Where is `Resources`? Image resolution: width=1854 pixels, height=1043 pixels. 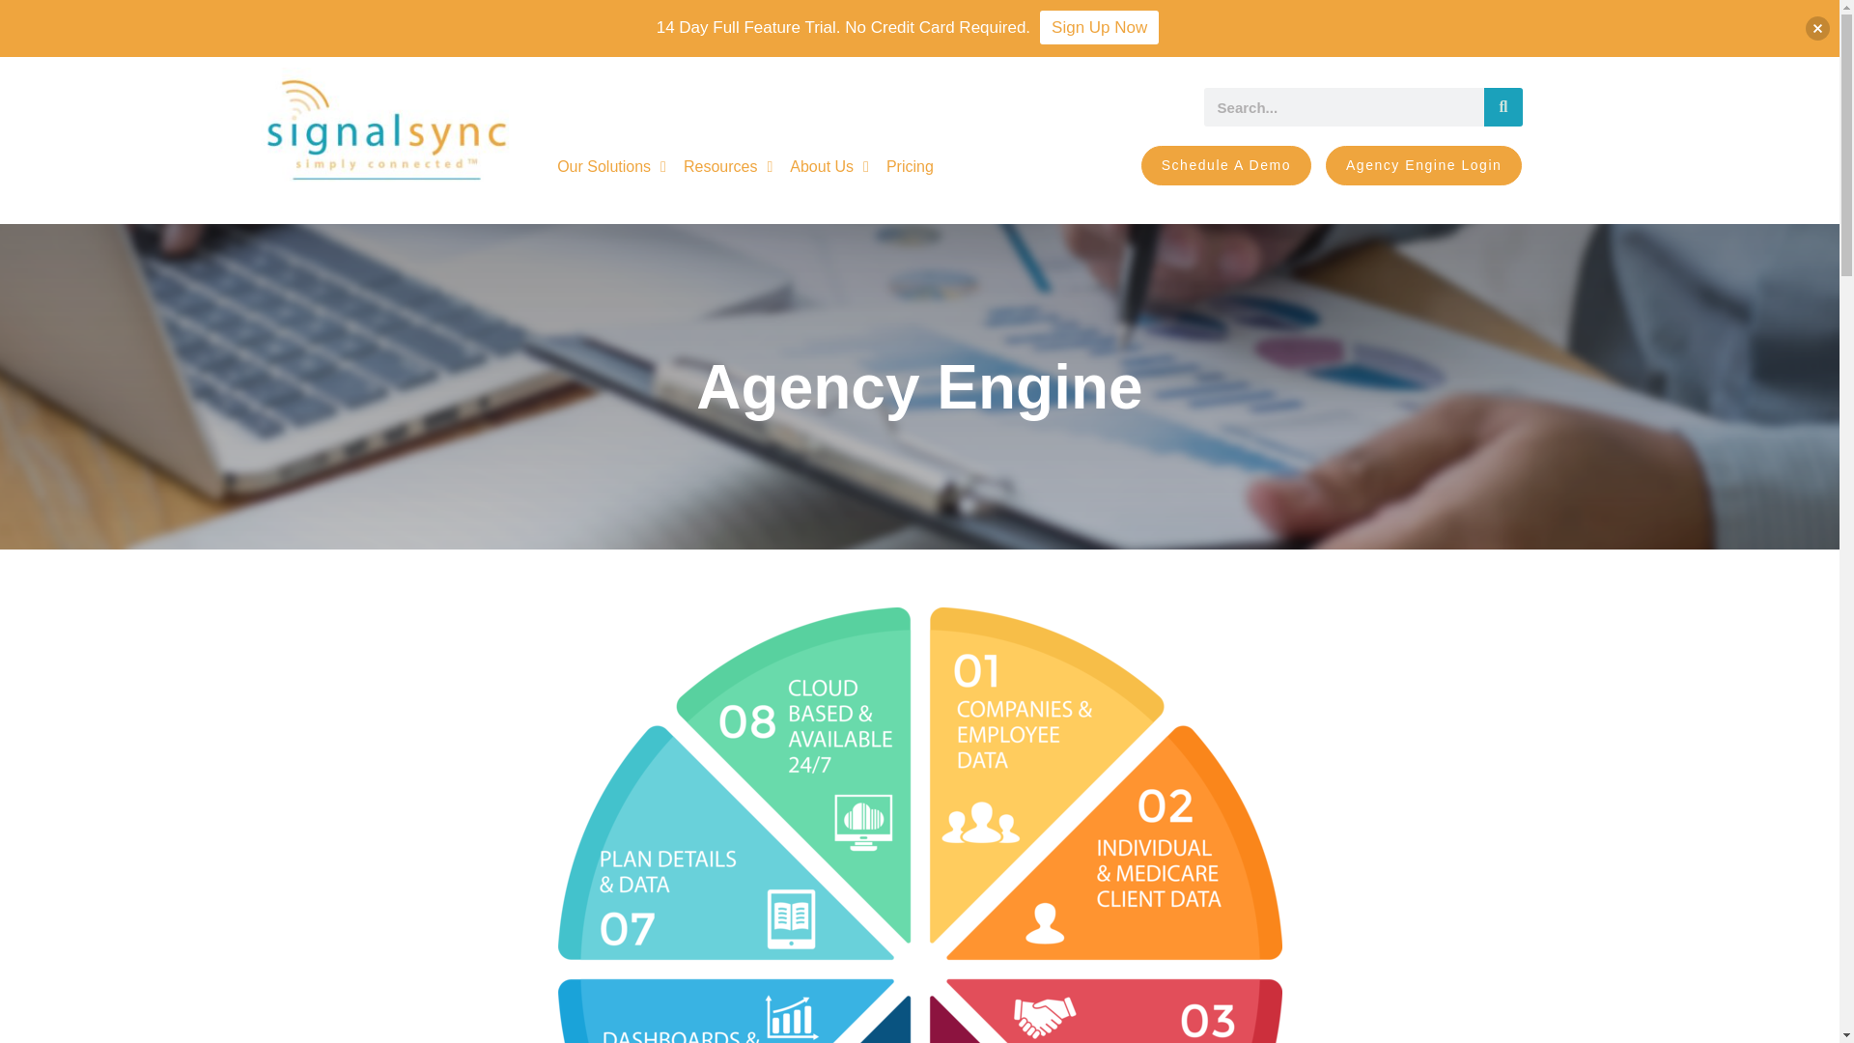 Resources is located at coordinates (727, 167).